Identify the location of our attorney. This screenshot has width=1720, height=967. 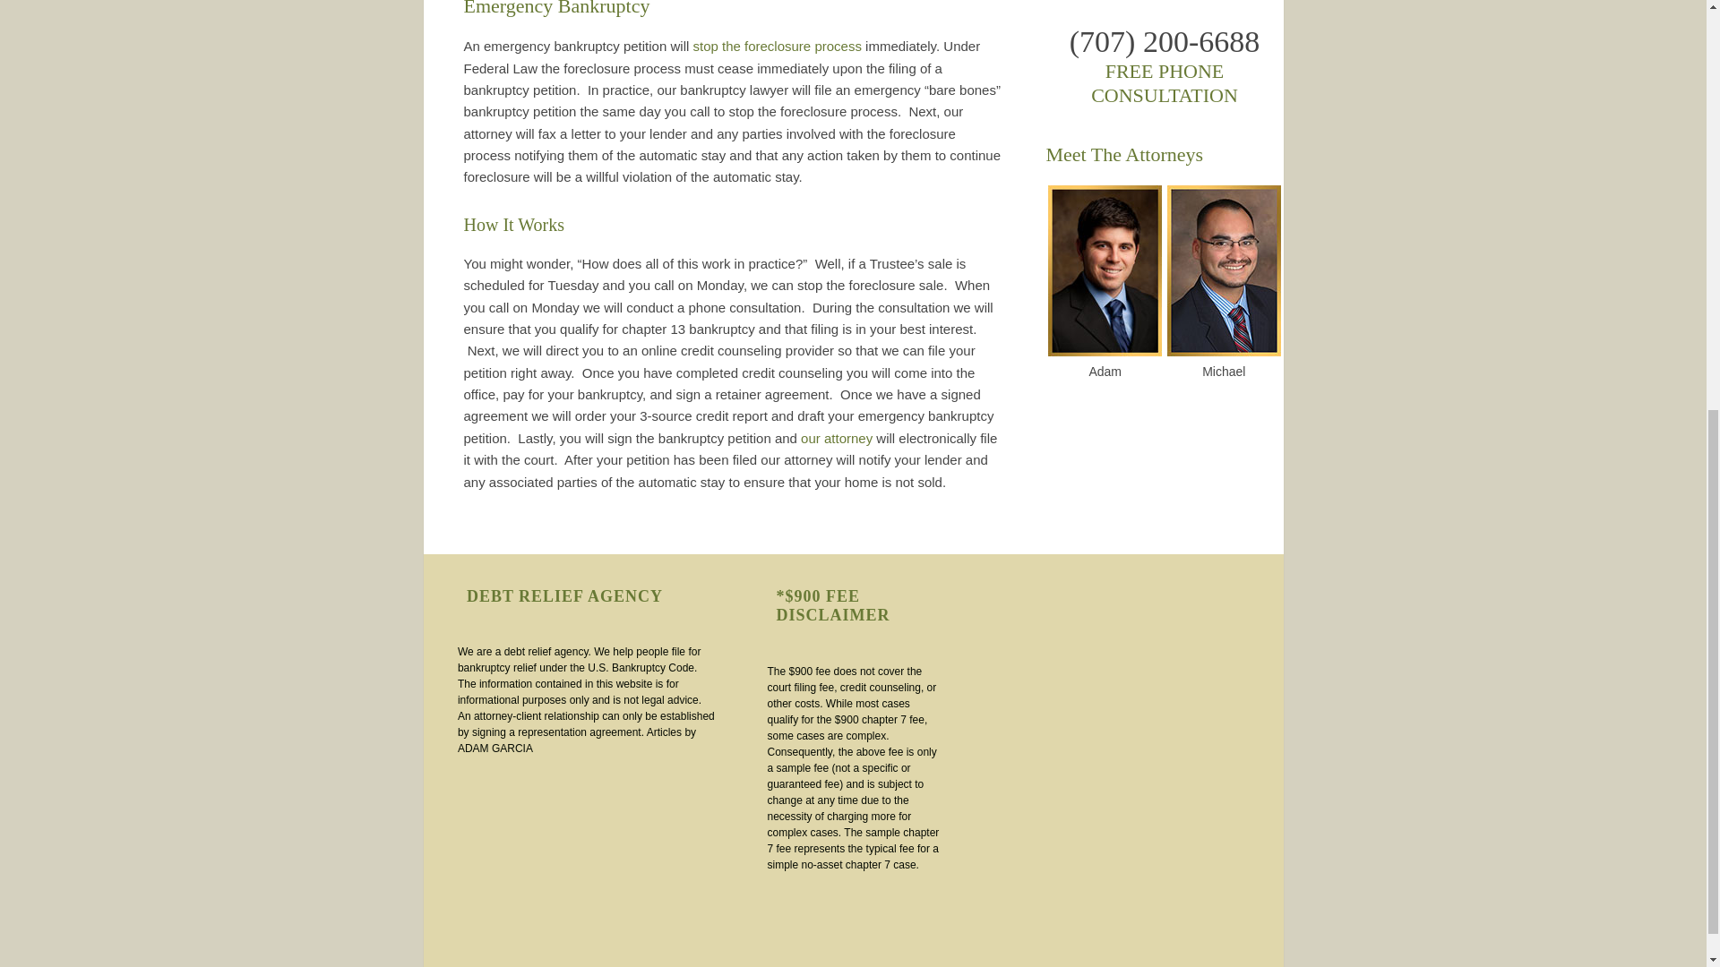
(837, 437).